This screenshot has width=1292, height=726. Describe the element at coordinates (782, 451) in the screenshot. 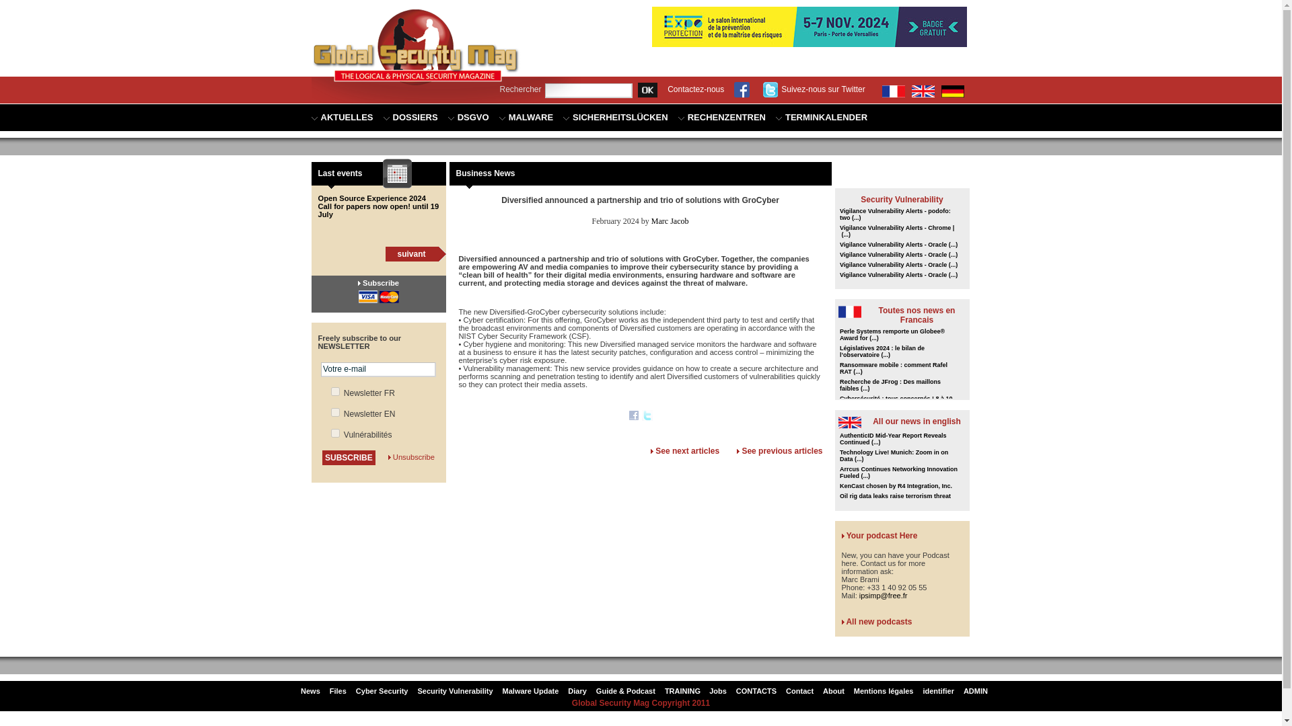

I see `See previous articles` at that location.